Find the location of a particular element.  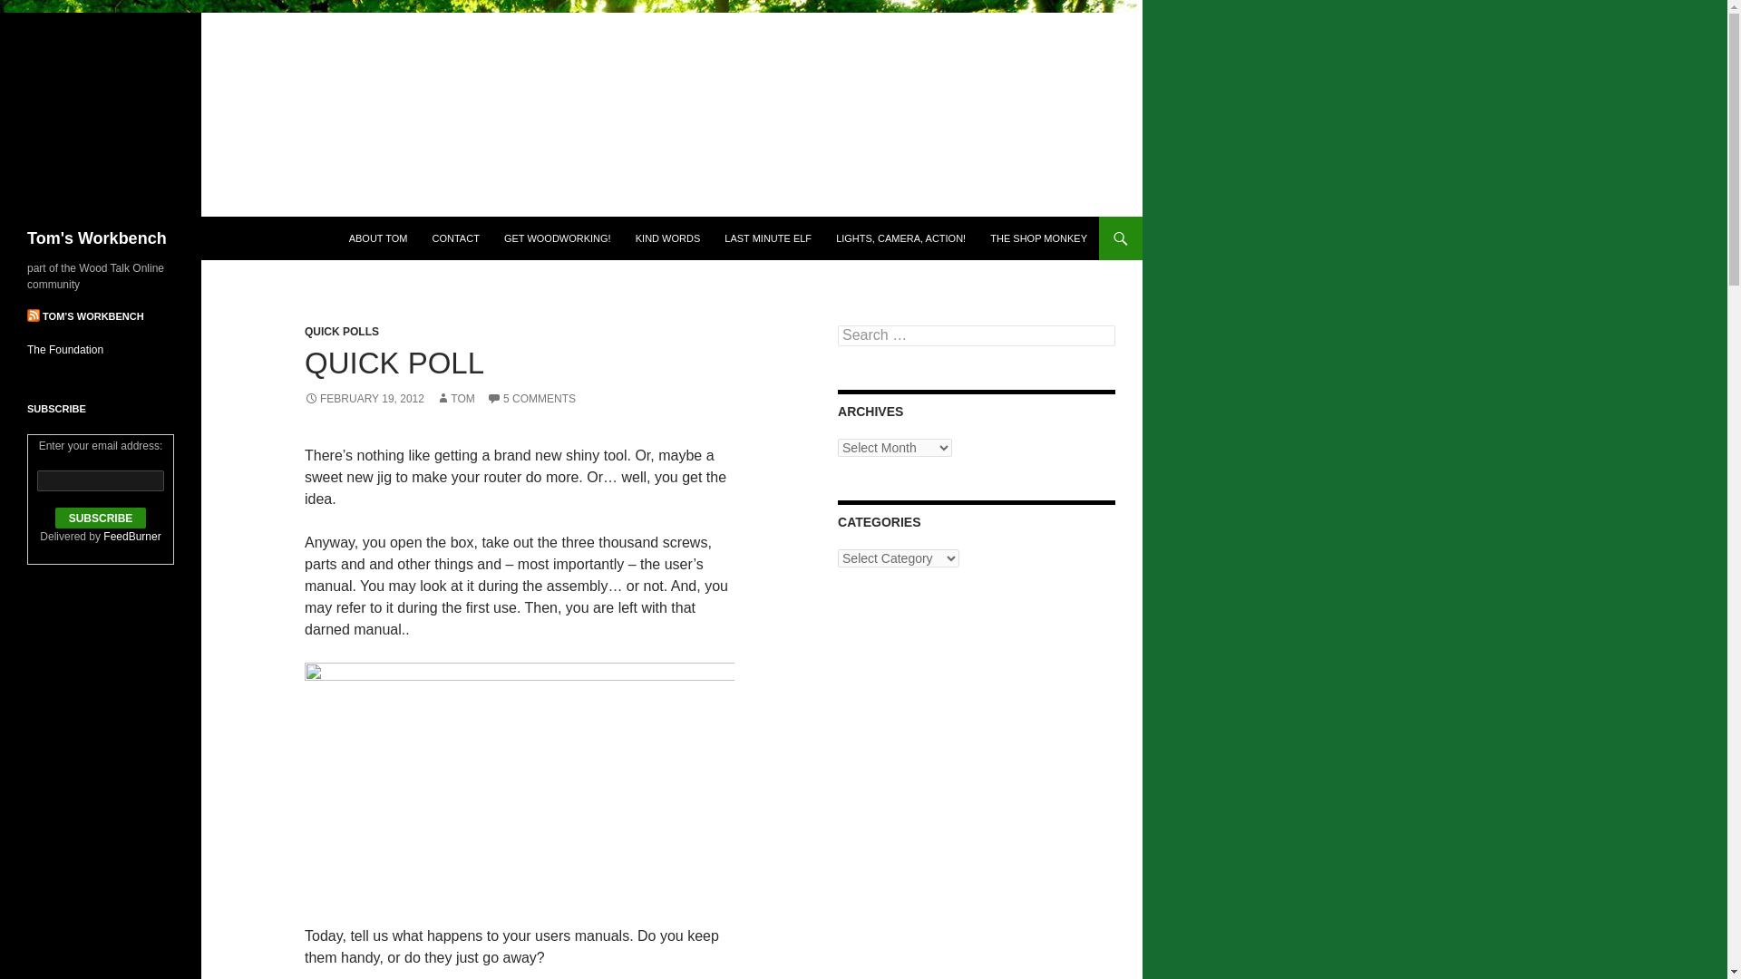

5 COMMENTS is located at coordinates (531, 399).